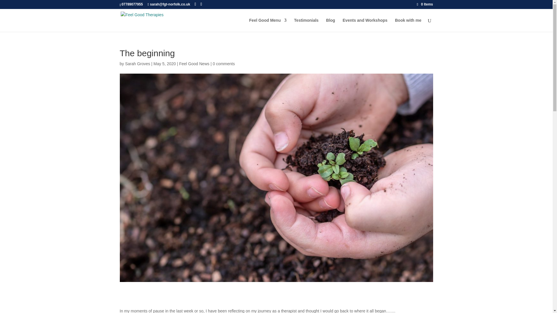 The height and width of the screenshot is (313, 557). Describe the element at coordinates (408, 25) in the screenshot. I see `Book with me` at that location.